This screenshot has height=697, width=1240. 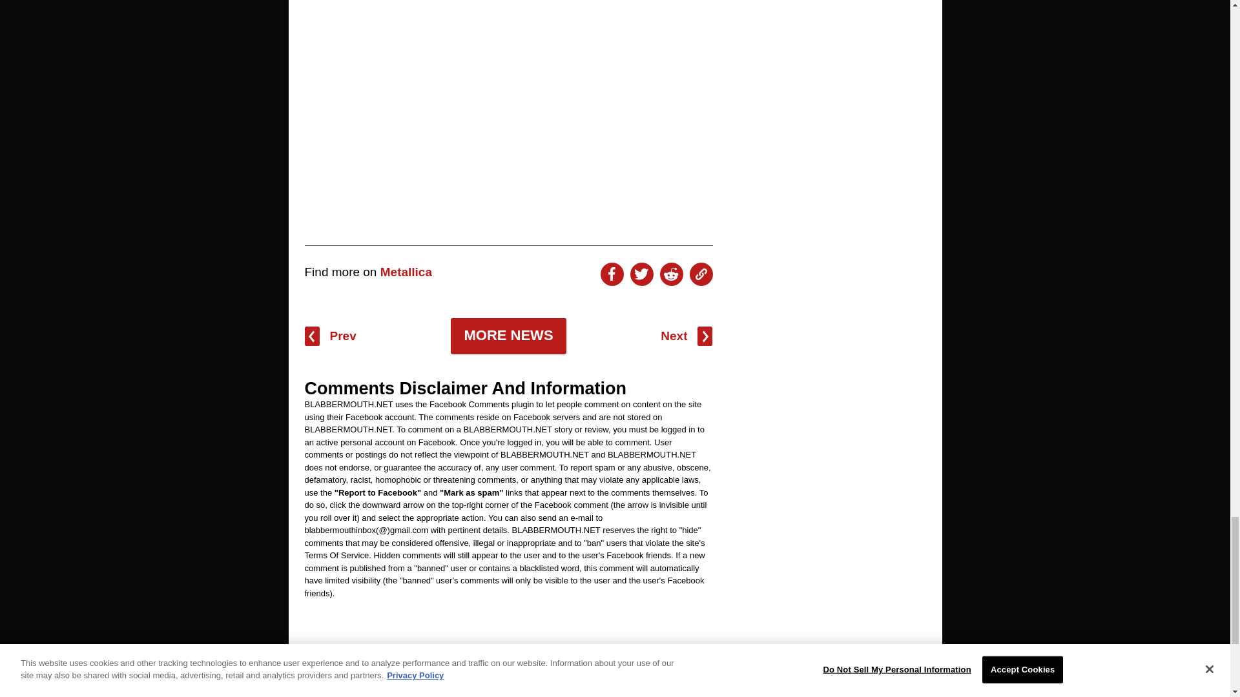 I want to click on MORE NEWS, so click(x=508, y=336).